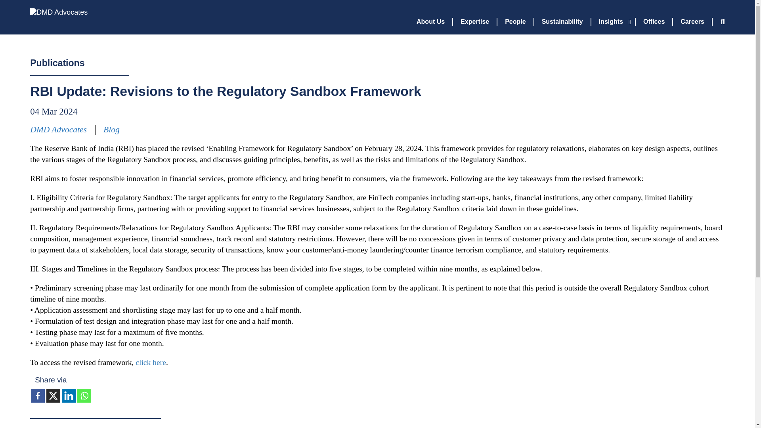 The image size is (761, 428). What do you see at coordinates (562, 21) in the screenshot?
I see `Sustainability` at bounding box center [562, 21].